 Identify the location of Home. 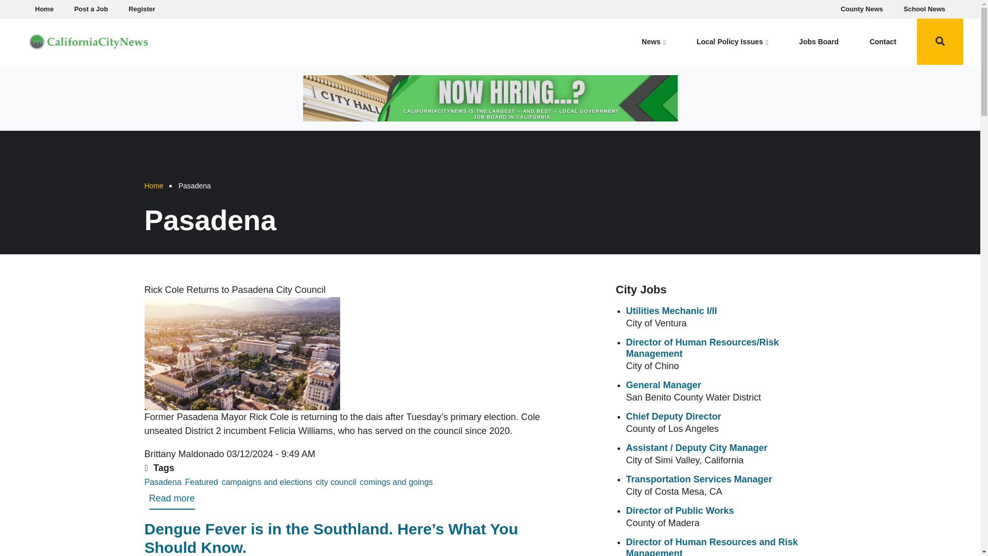
(396, 482).